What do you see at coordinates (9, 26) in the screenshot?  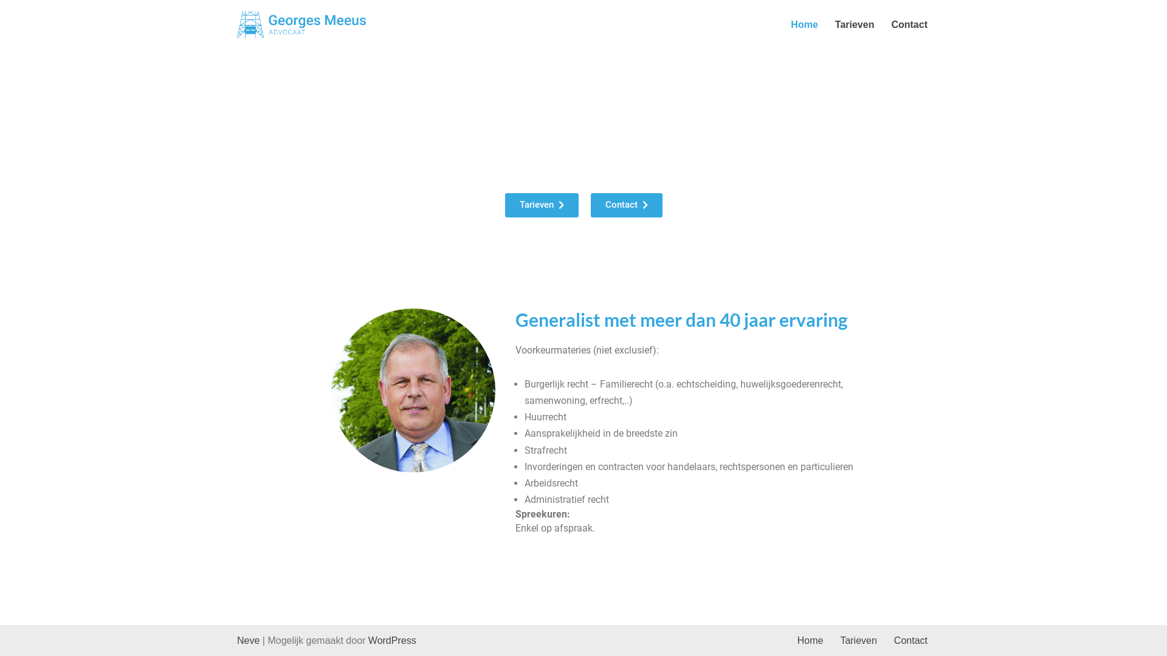 I see `Meteen naar de inhoud` at bounding box center [9, 26].